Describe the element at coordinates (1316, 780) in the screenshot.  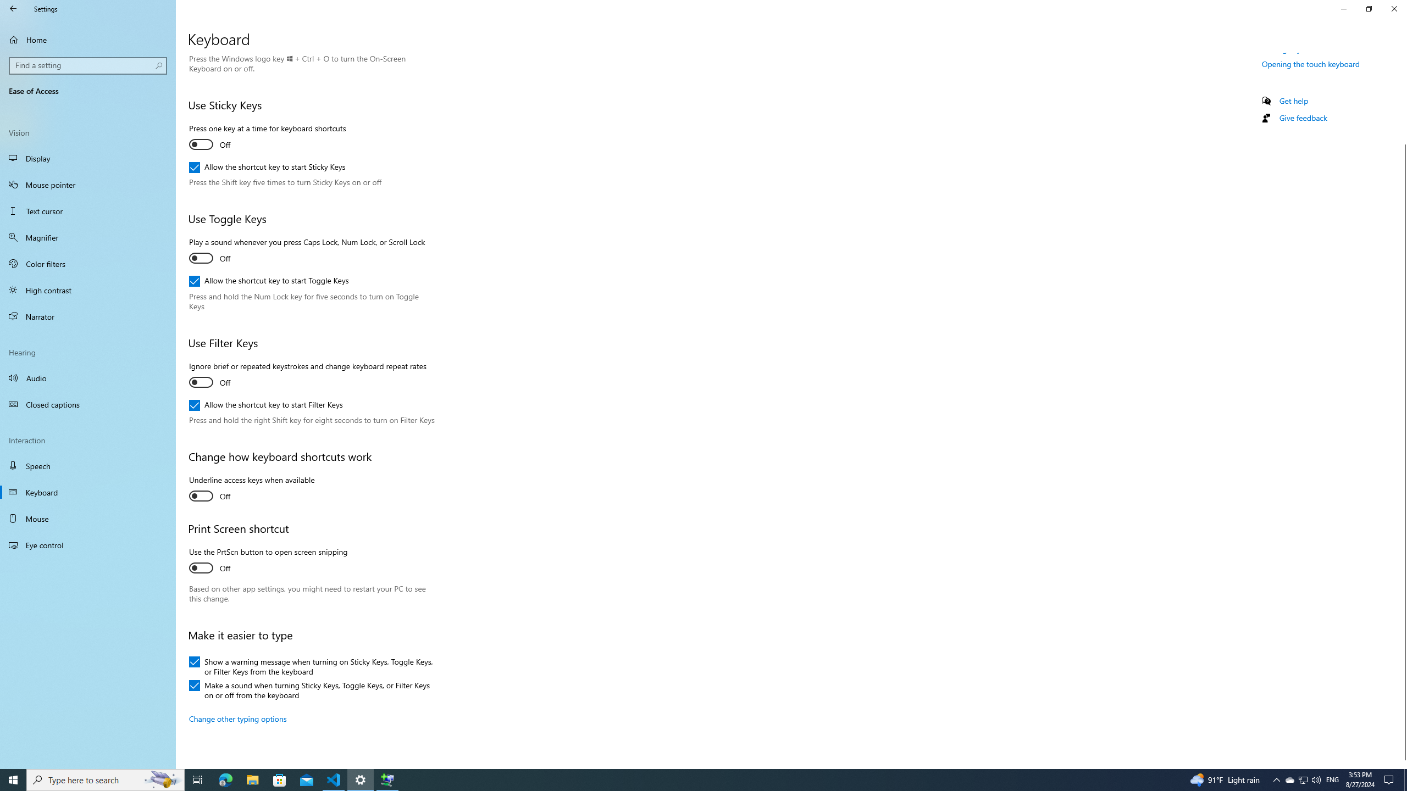
I see `Q2790: 100%` at that location.